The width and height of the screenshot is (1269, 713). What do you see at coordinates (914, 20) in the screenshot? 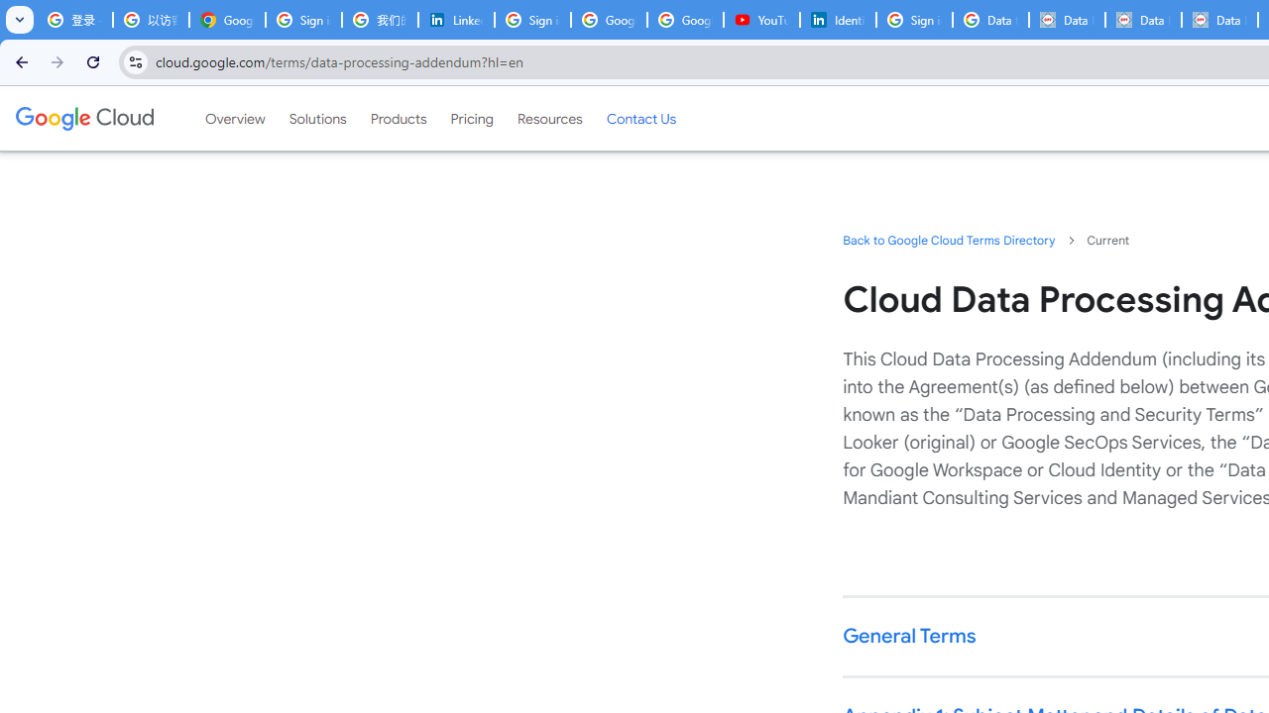
I see `Sign in - Google Accounts` at bounding box center [914, 20].